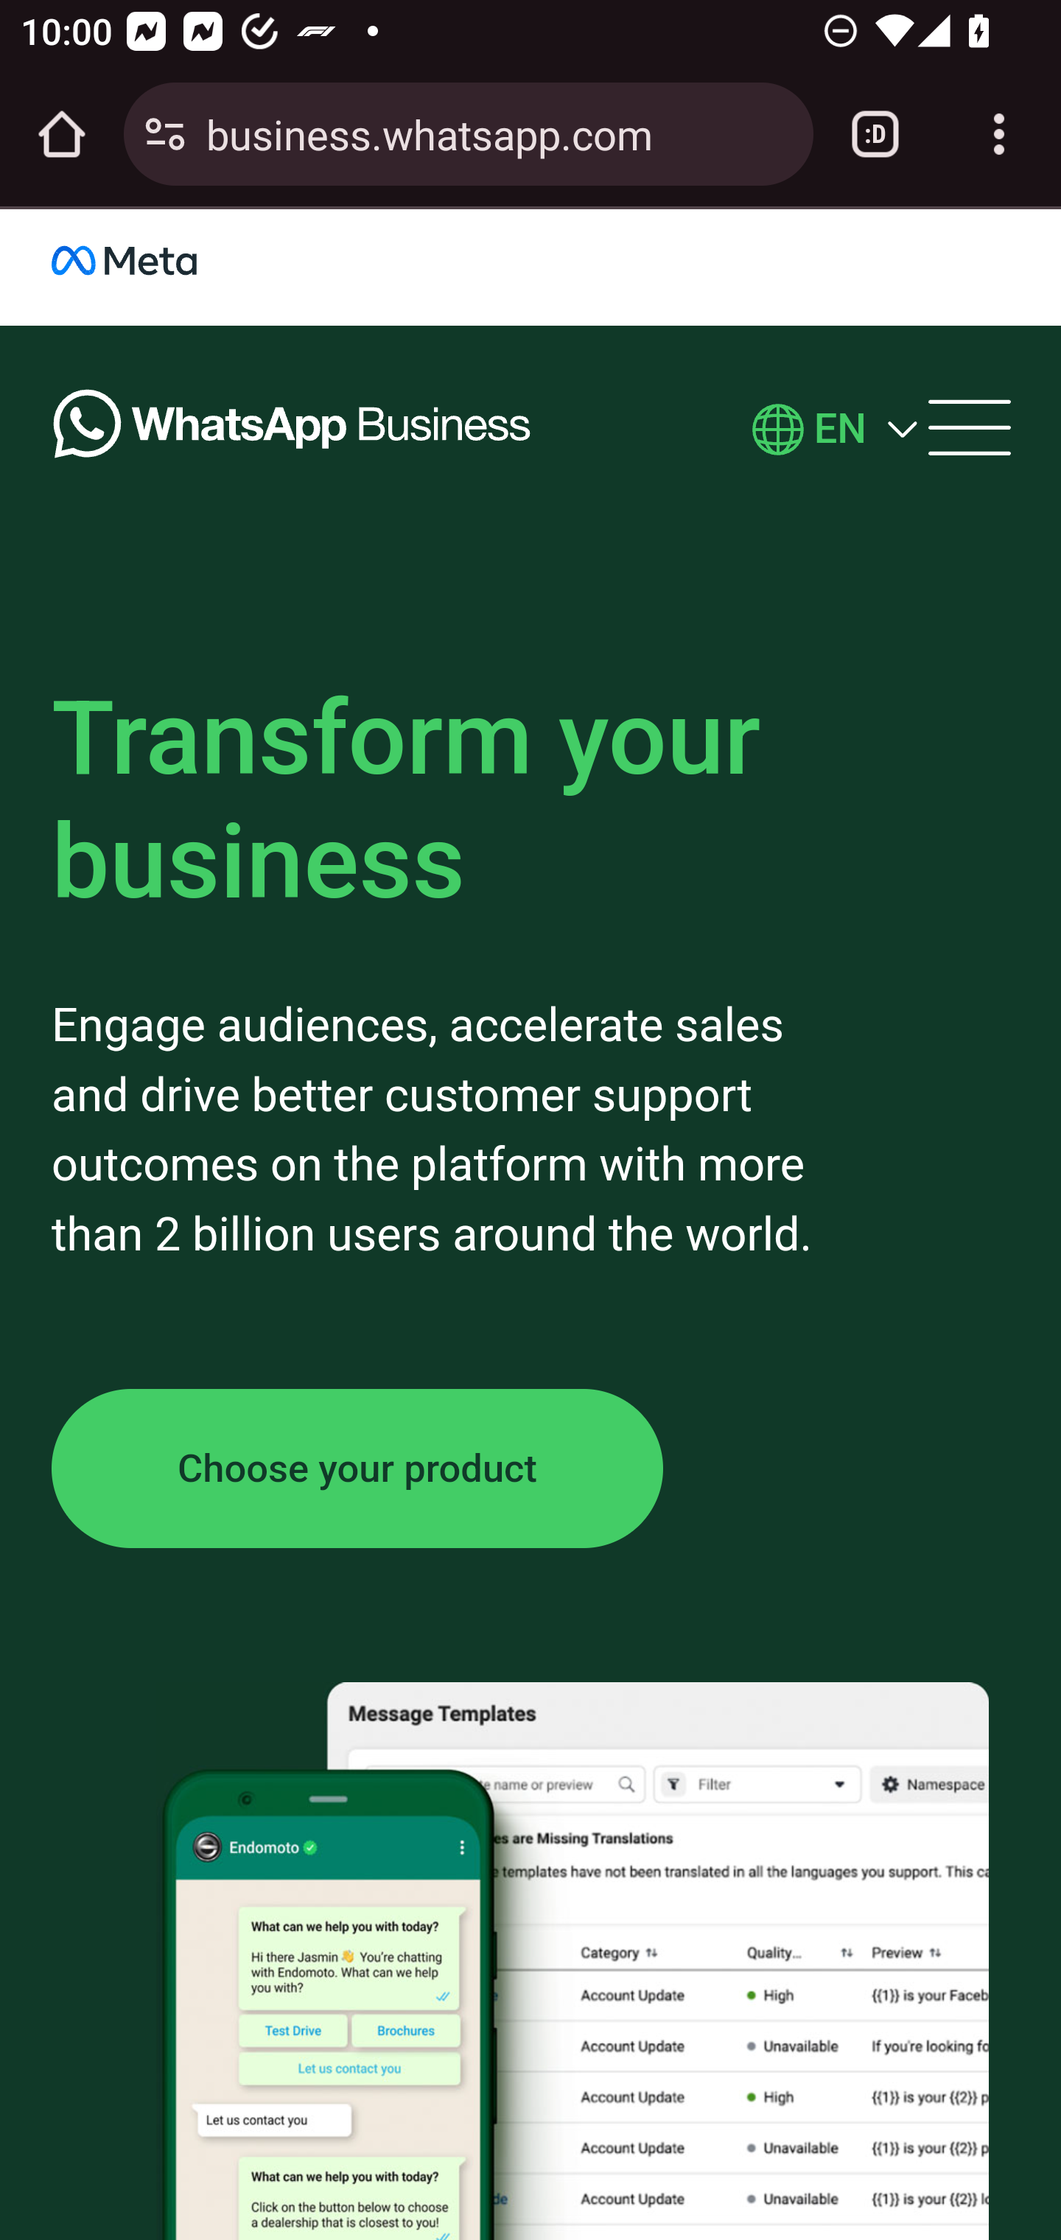  I want to click on Choose your product, so click(358, 1468).